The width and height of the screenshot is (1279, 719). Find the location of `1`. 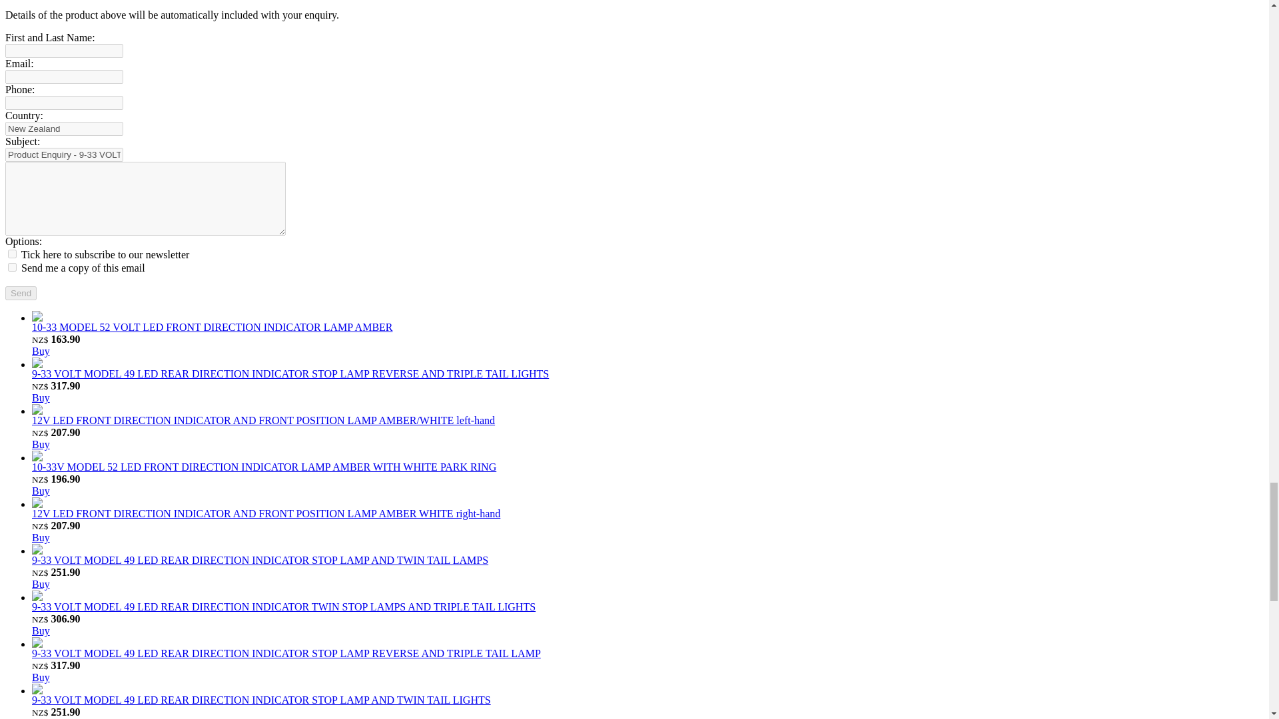

1 is located at coordinates (12, 253).